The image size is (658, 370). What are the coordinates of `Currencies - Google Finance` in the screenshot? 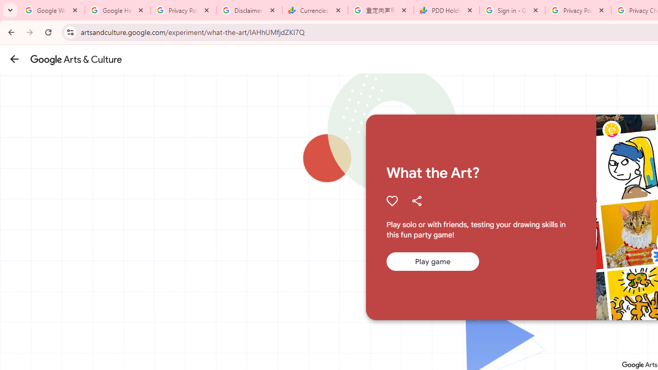 It's located at (315, 10).